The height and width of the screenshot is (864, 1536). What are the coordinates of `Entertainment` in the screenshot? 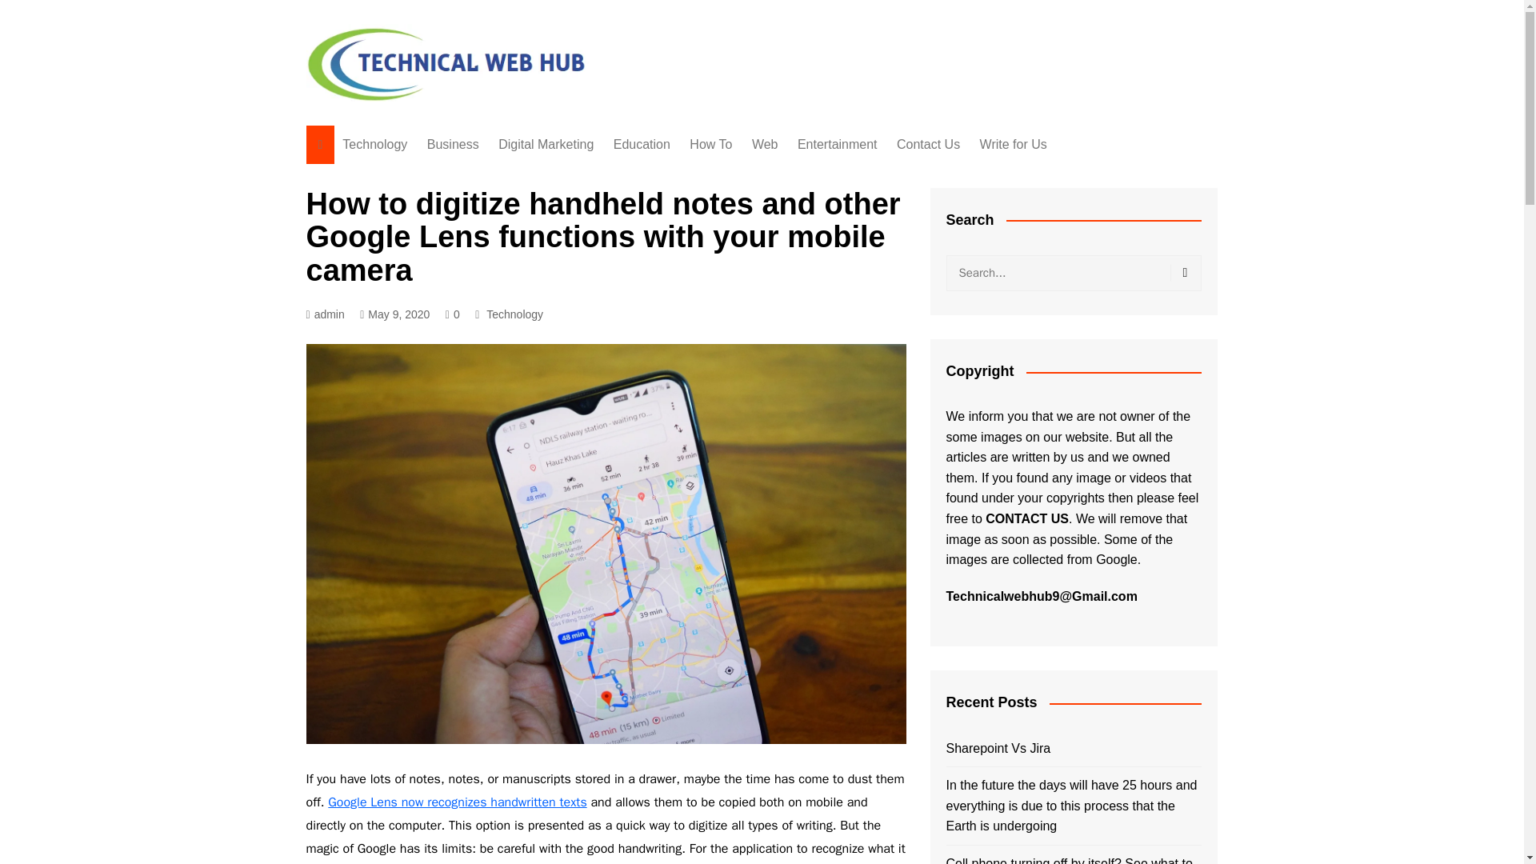 It's located at (837, 144).